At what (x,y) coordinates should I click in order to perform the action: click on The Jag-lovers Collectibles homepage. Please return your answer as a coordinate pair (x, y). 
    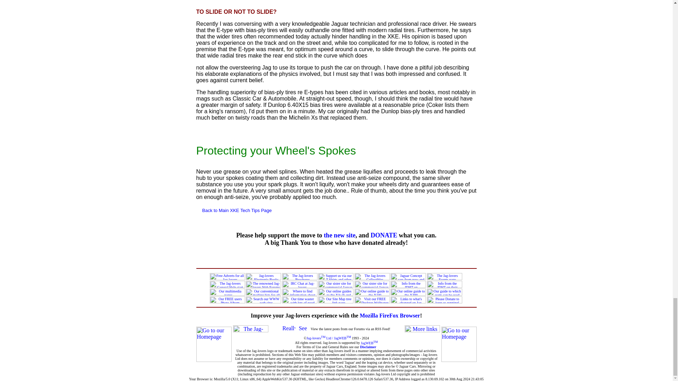
    Looking at the image, I should click on (372, 277).